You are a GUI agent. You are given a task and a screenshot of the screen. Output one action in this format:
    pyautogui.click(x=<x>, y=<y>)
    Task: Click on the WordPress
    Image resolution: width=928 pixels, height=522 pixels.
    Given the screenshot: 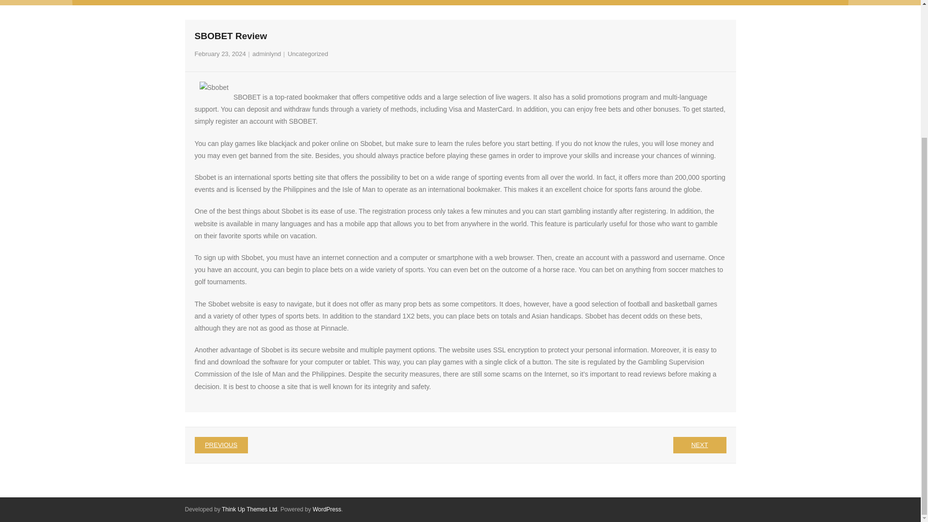 What is the action you would take?
    pyautogui.click(x=327, y=509)
    